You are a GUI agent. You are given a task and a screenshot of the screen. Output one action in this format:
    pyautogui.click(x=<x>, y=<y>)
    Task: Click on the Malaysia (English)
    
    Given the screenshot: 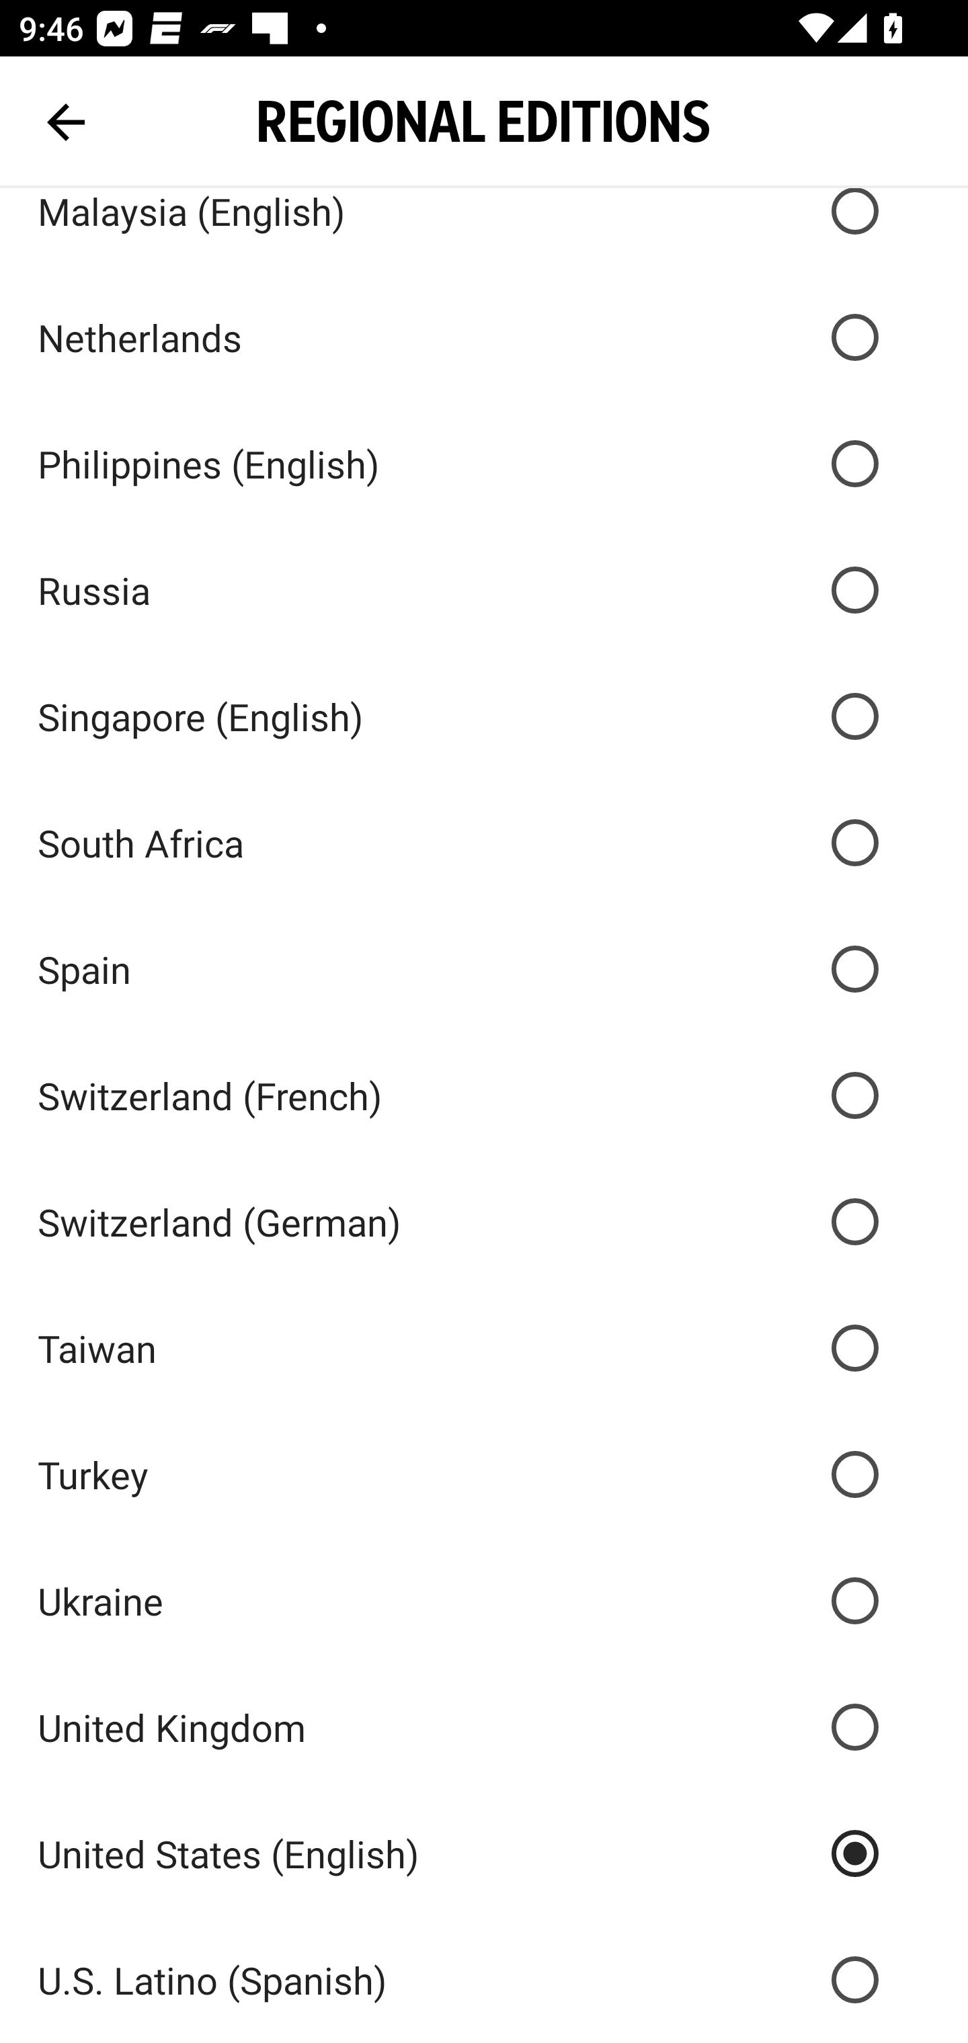 What is the action you would take?
    pyautogui.click(x=484, y=231)
    